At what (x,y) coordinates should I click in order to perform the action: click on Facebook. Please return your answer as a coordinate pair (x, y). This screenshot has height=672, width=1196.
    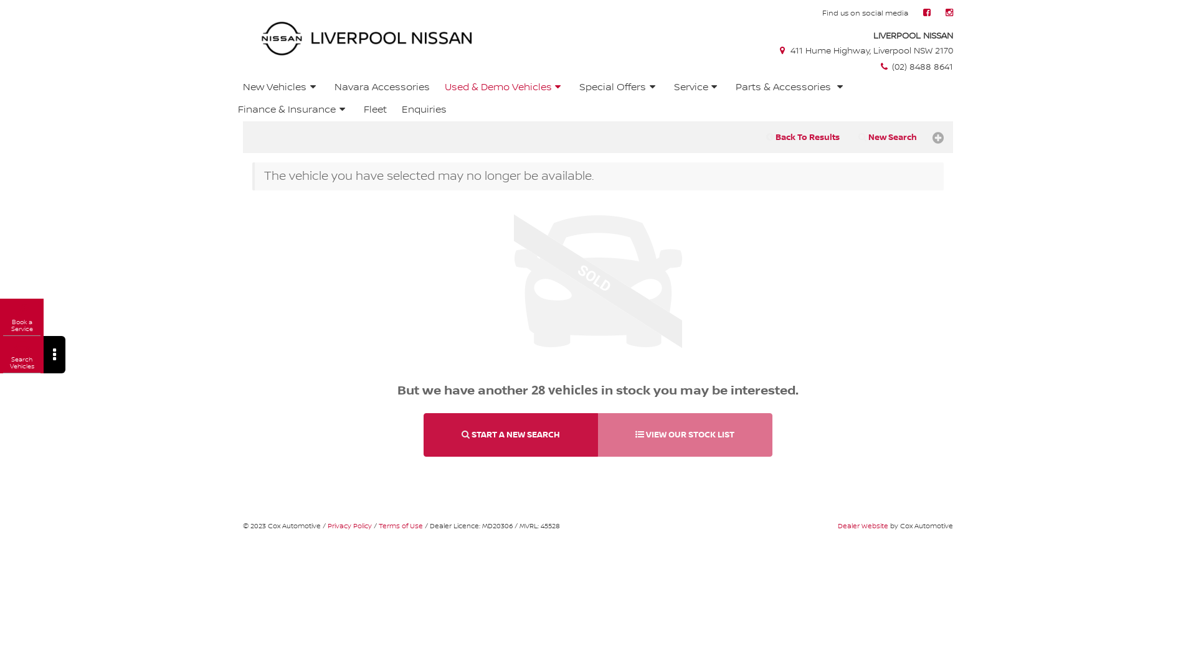
    Looking at the image, I should click on (927, 13).